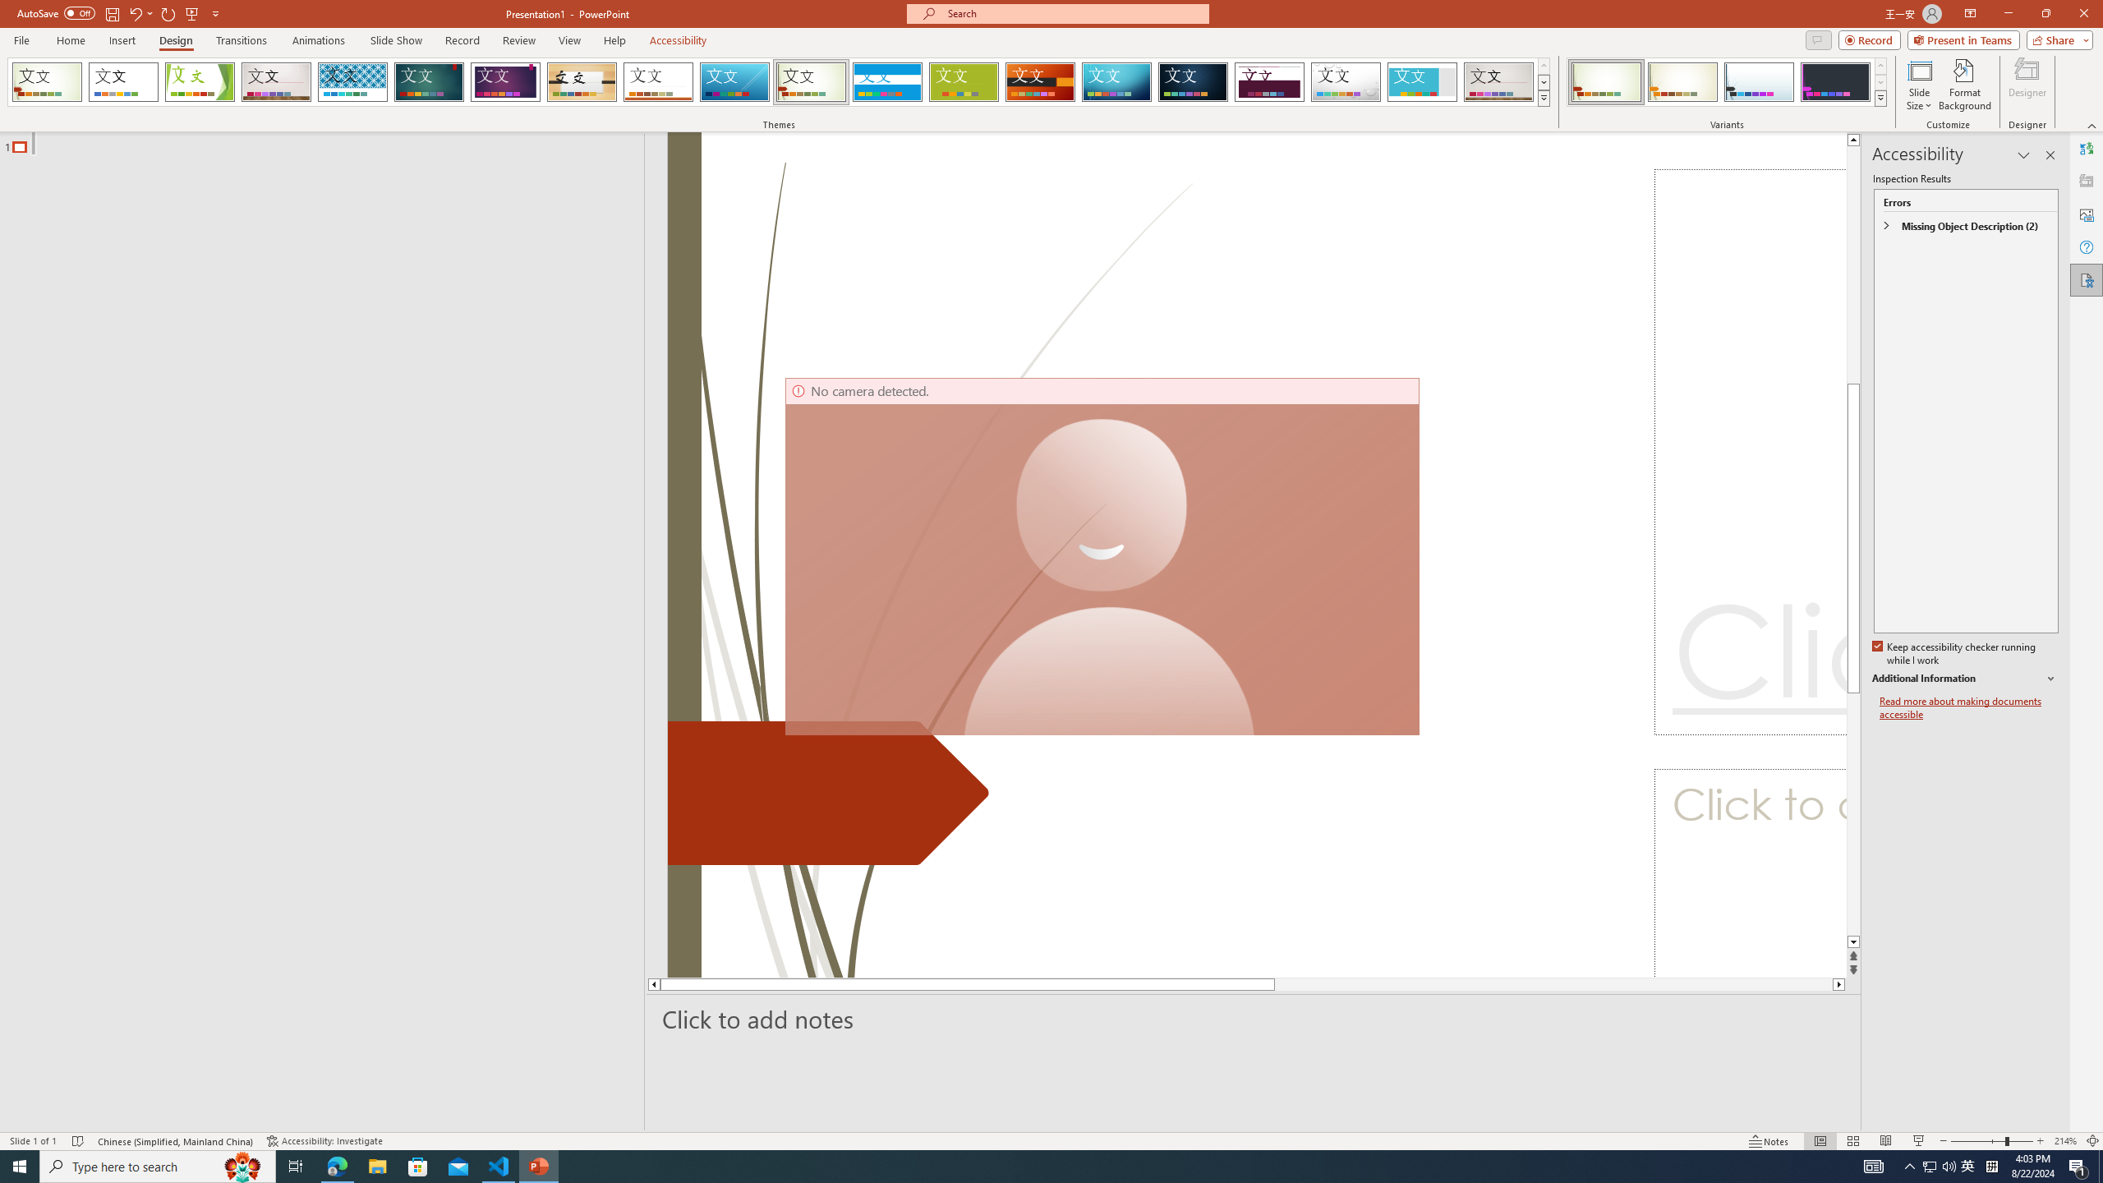 This screenshot has height=1183, width=2103. Describe the element at coordinates (1270, 82) in the screenshot. I see `Dividend` at that location.